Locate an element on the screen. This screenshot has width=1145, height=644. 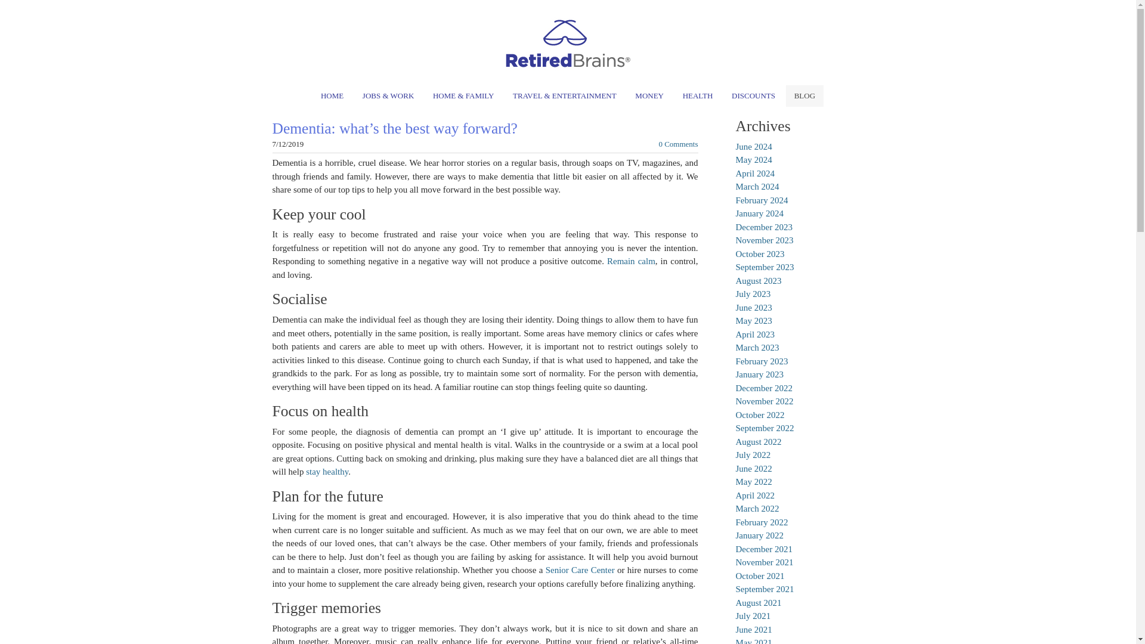
March 2024 is located at coordinates (757, 186).